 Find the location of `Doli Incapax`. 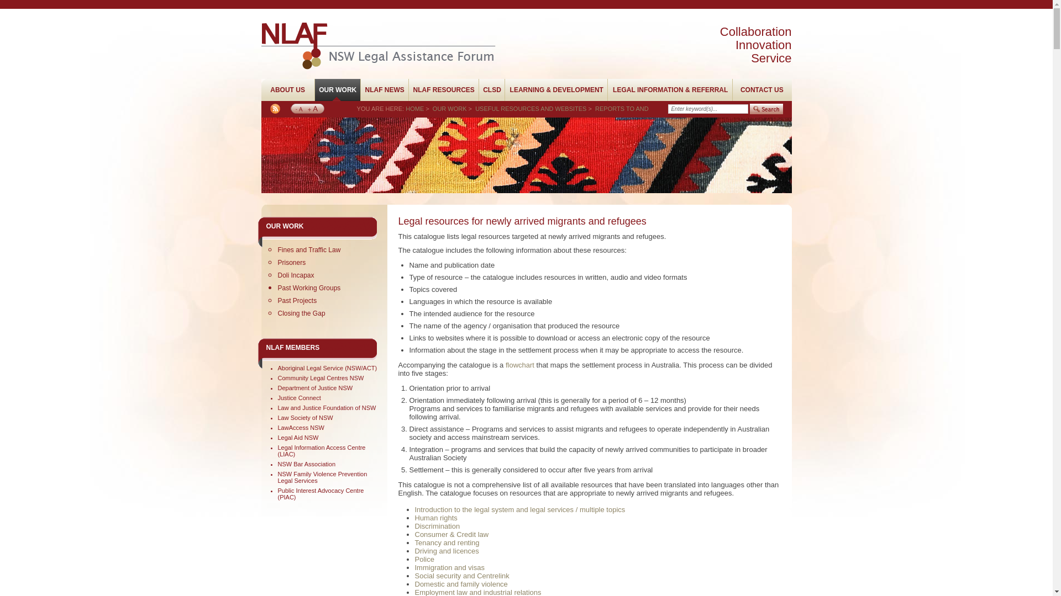

Doli Incapax is located at coordinates (296, 275).